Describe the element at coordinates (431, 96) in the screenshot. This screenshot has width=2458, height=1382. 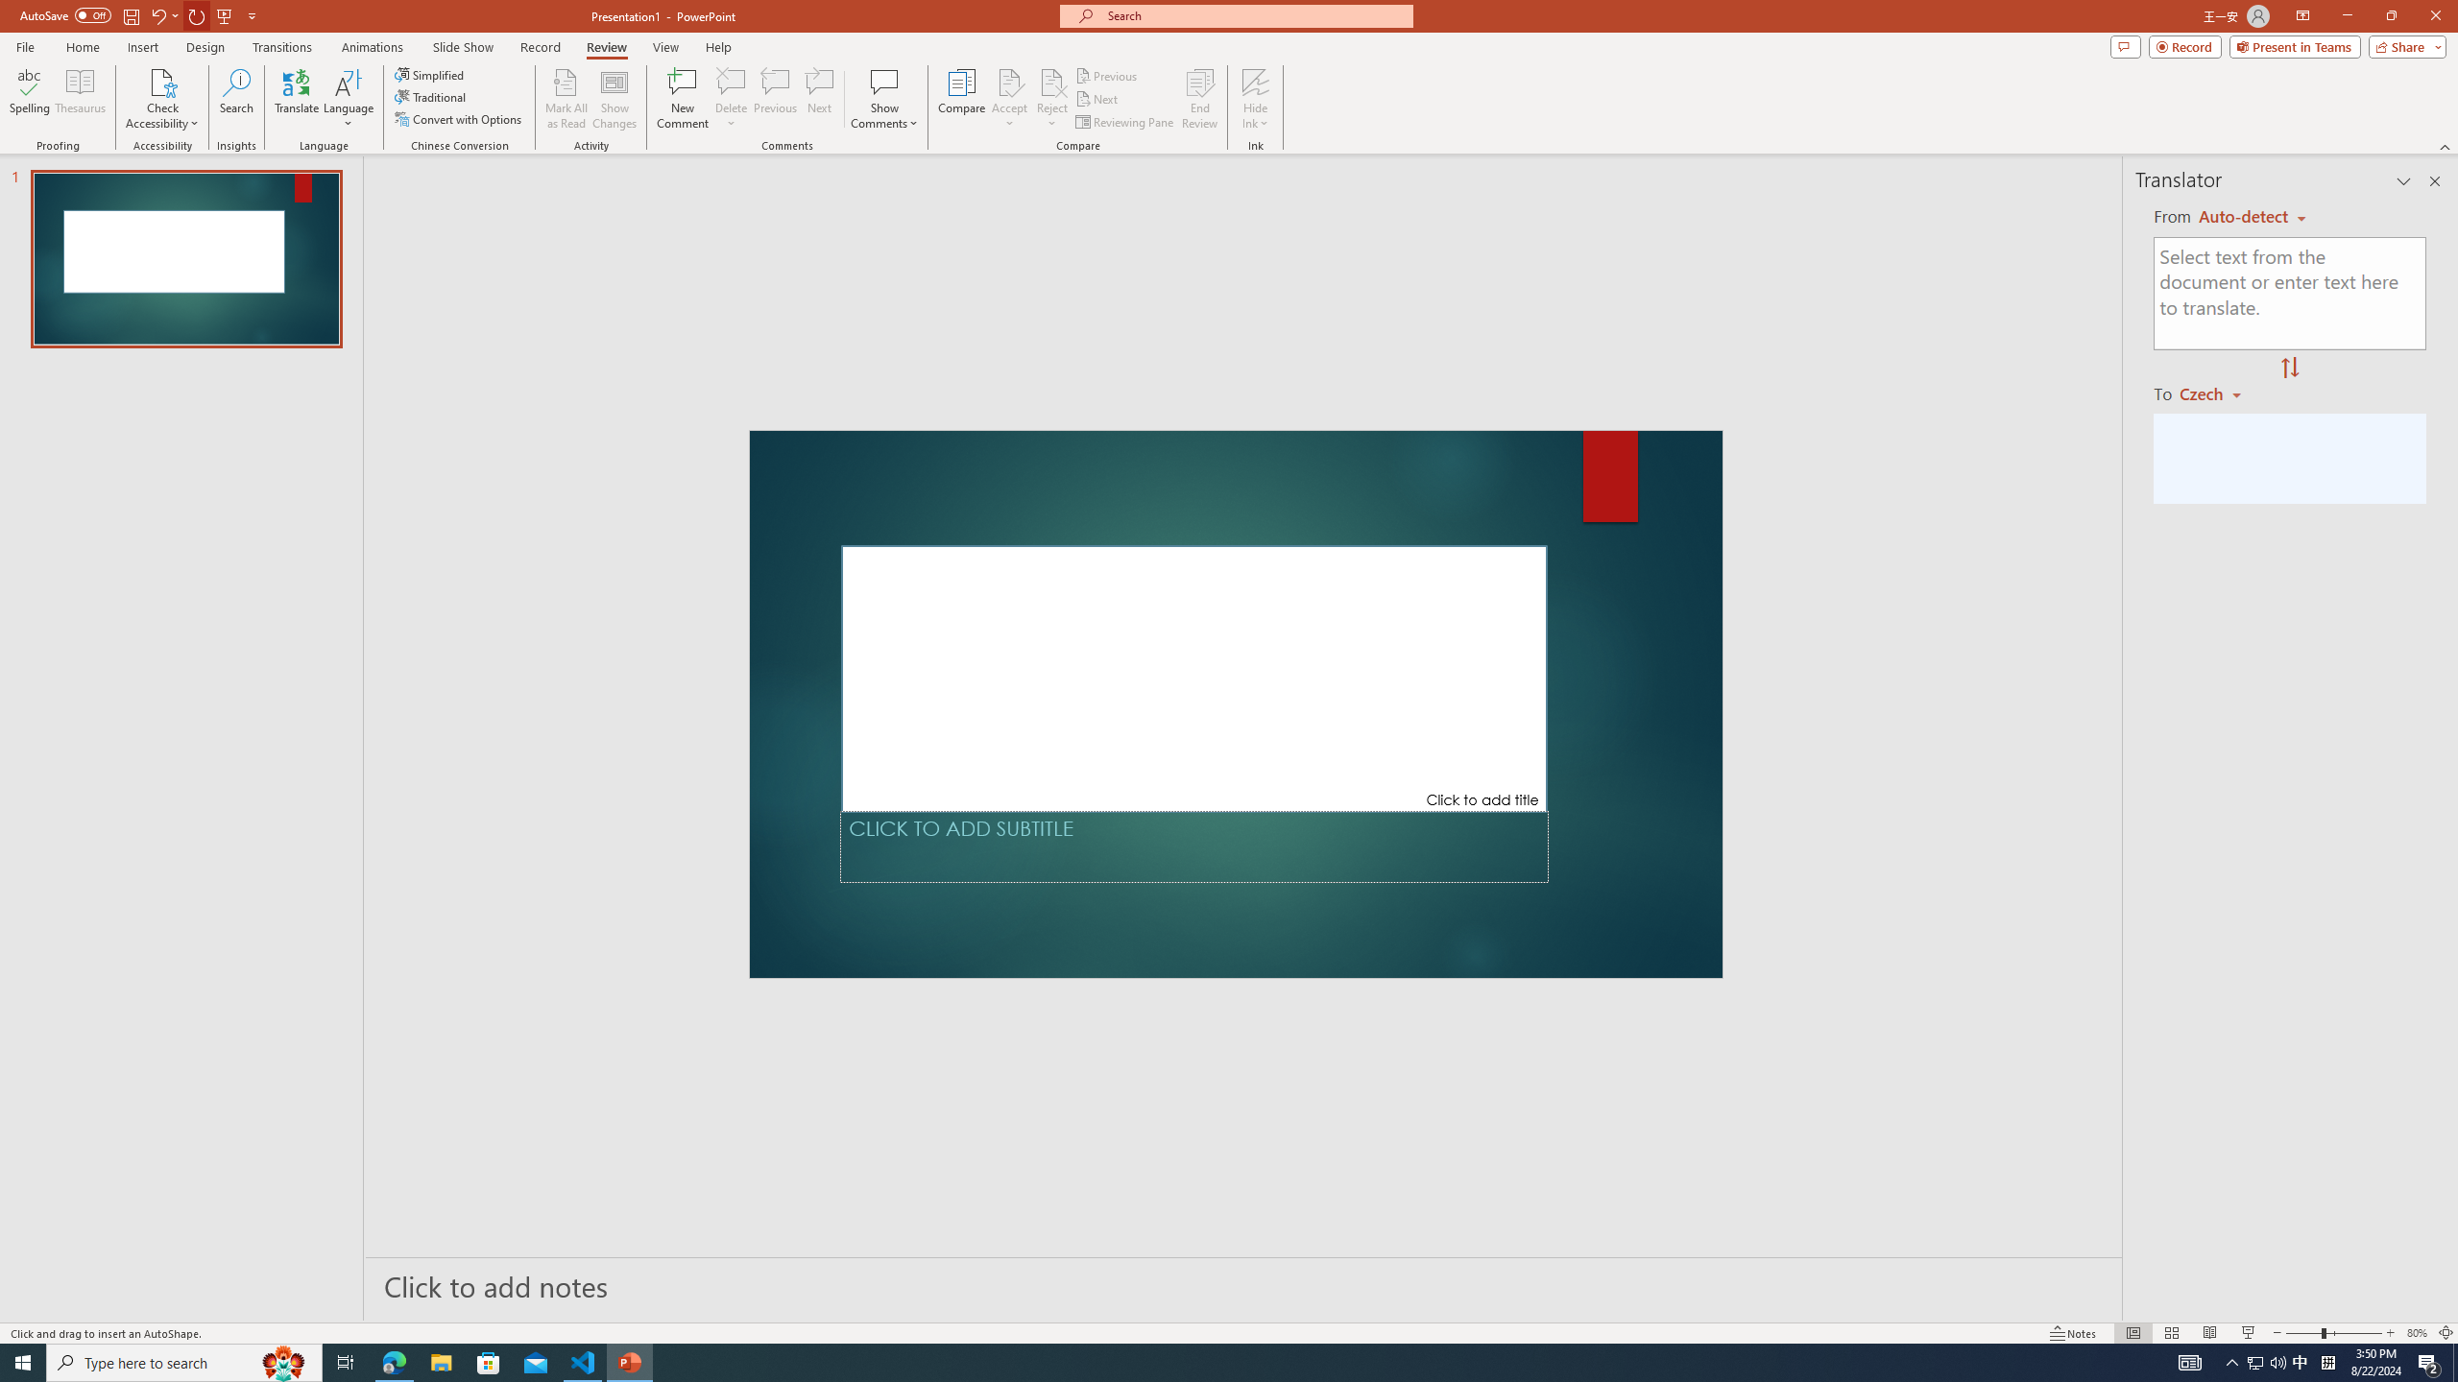
I see `Traditional` at that location.